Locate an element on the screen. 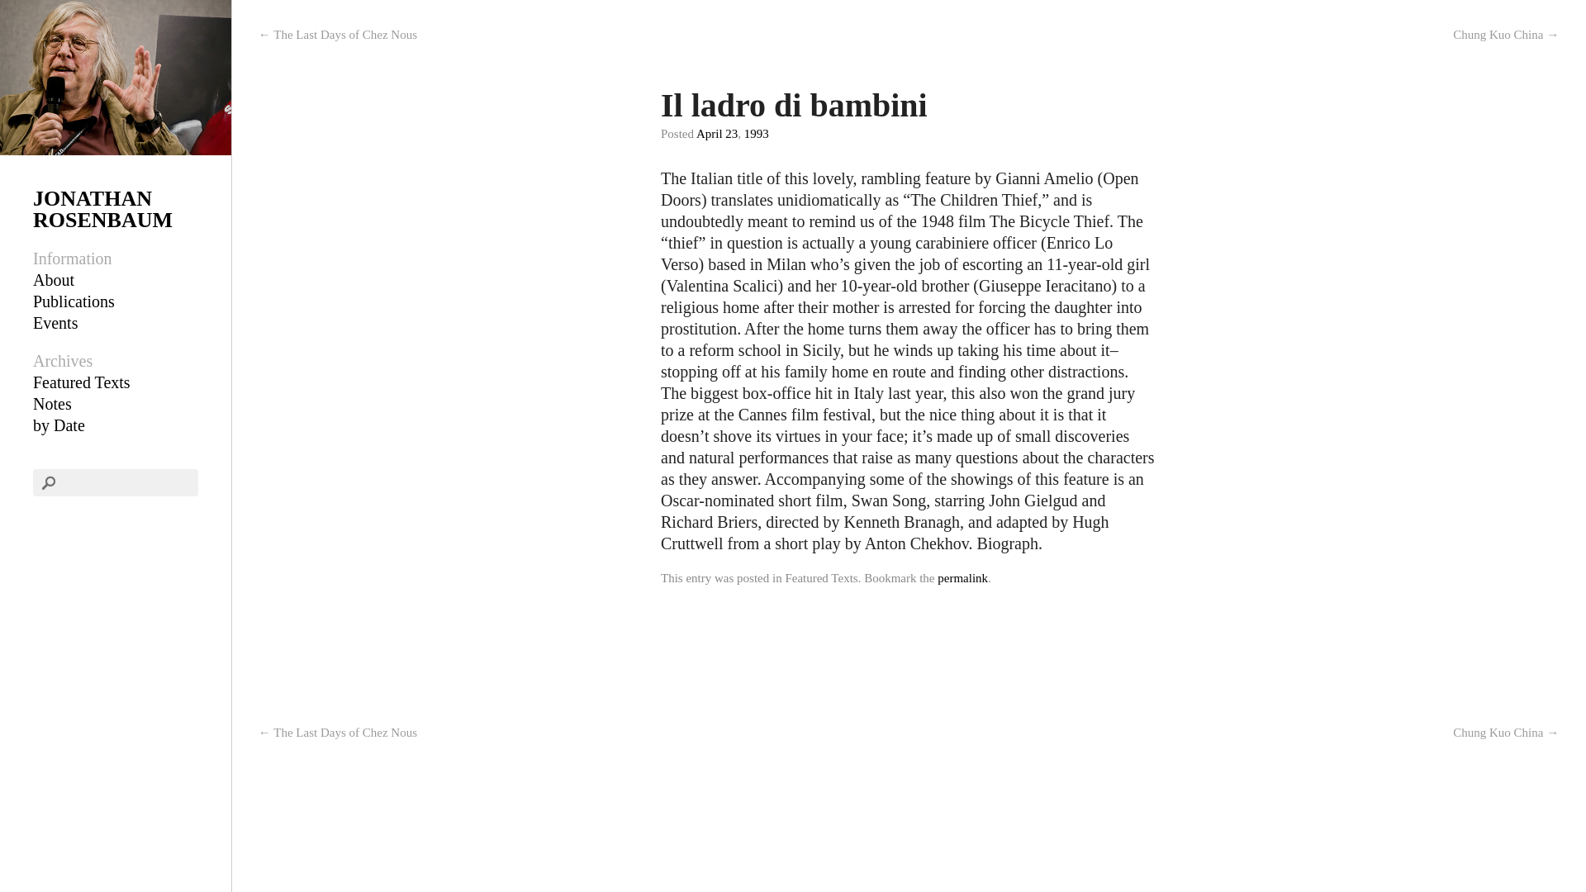 The width and height of the screenshot is (1586, 892). View Archives for April 23 1993 is located at coordinates (730, 134).